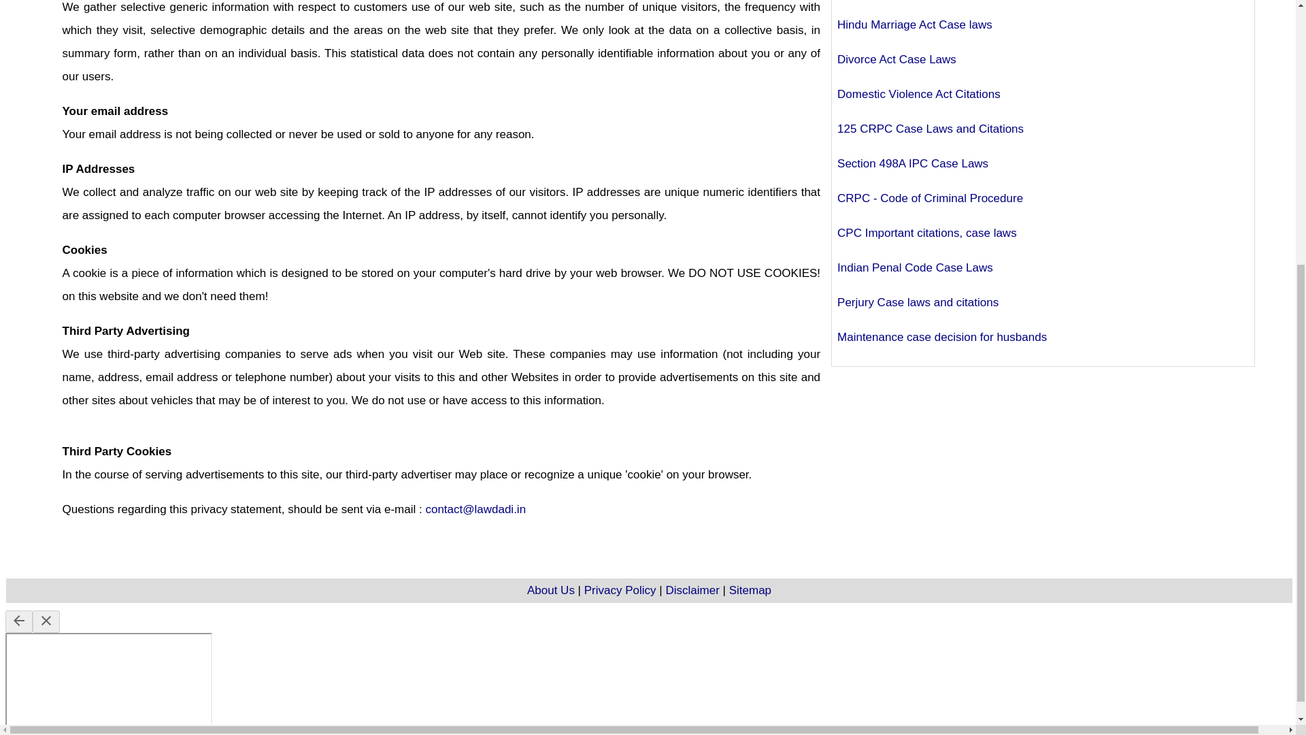  Describe the element at coordinates (897, 59) in the screenshot. I see `Divorce Act Case Laws` at that location.